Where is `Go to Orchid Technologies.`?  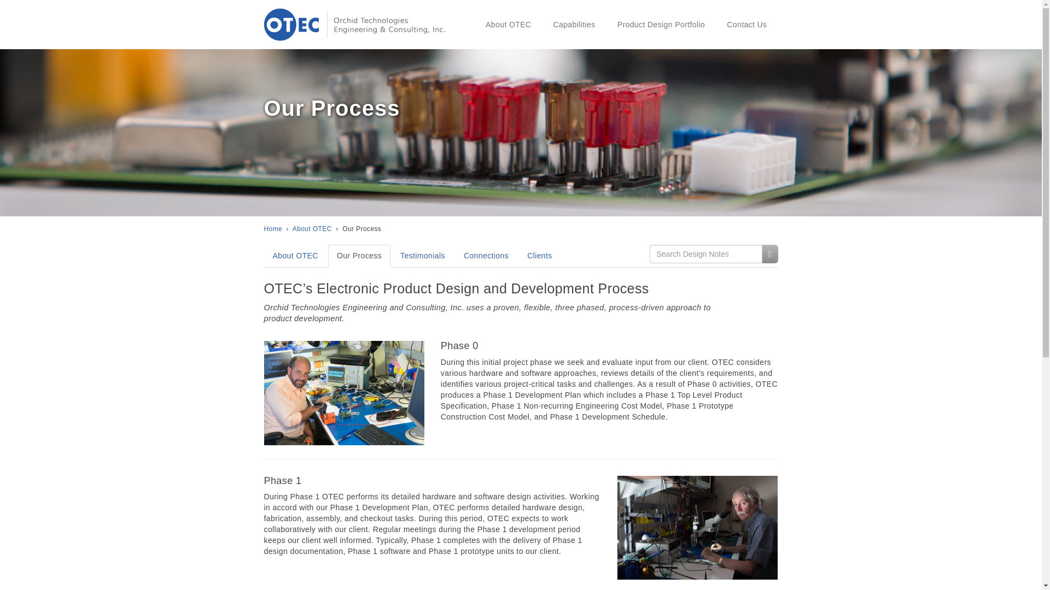
Go to Orchid Technologies. is located at coordinates (272, 228).